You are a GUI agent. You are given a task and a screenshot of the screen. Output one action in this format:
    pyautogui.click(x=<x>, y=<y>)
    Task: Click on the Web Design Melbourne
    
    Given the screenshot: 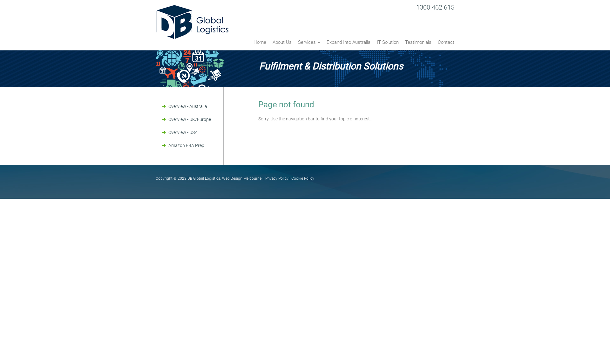 What is the action you would take?
    pyautogui.click(x=242, y=178)
    